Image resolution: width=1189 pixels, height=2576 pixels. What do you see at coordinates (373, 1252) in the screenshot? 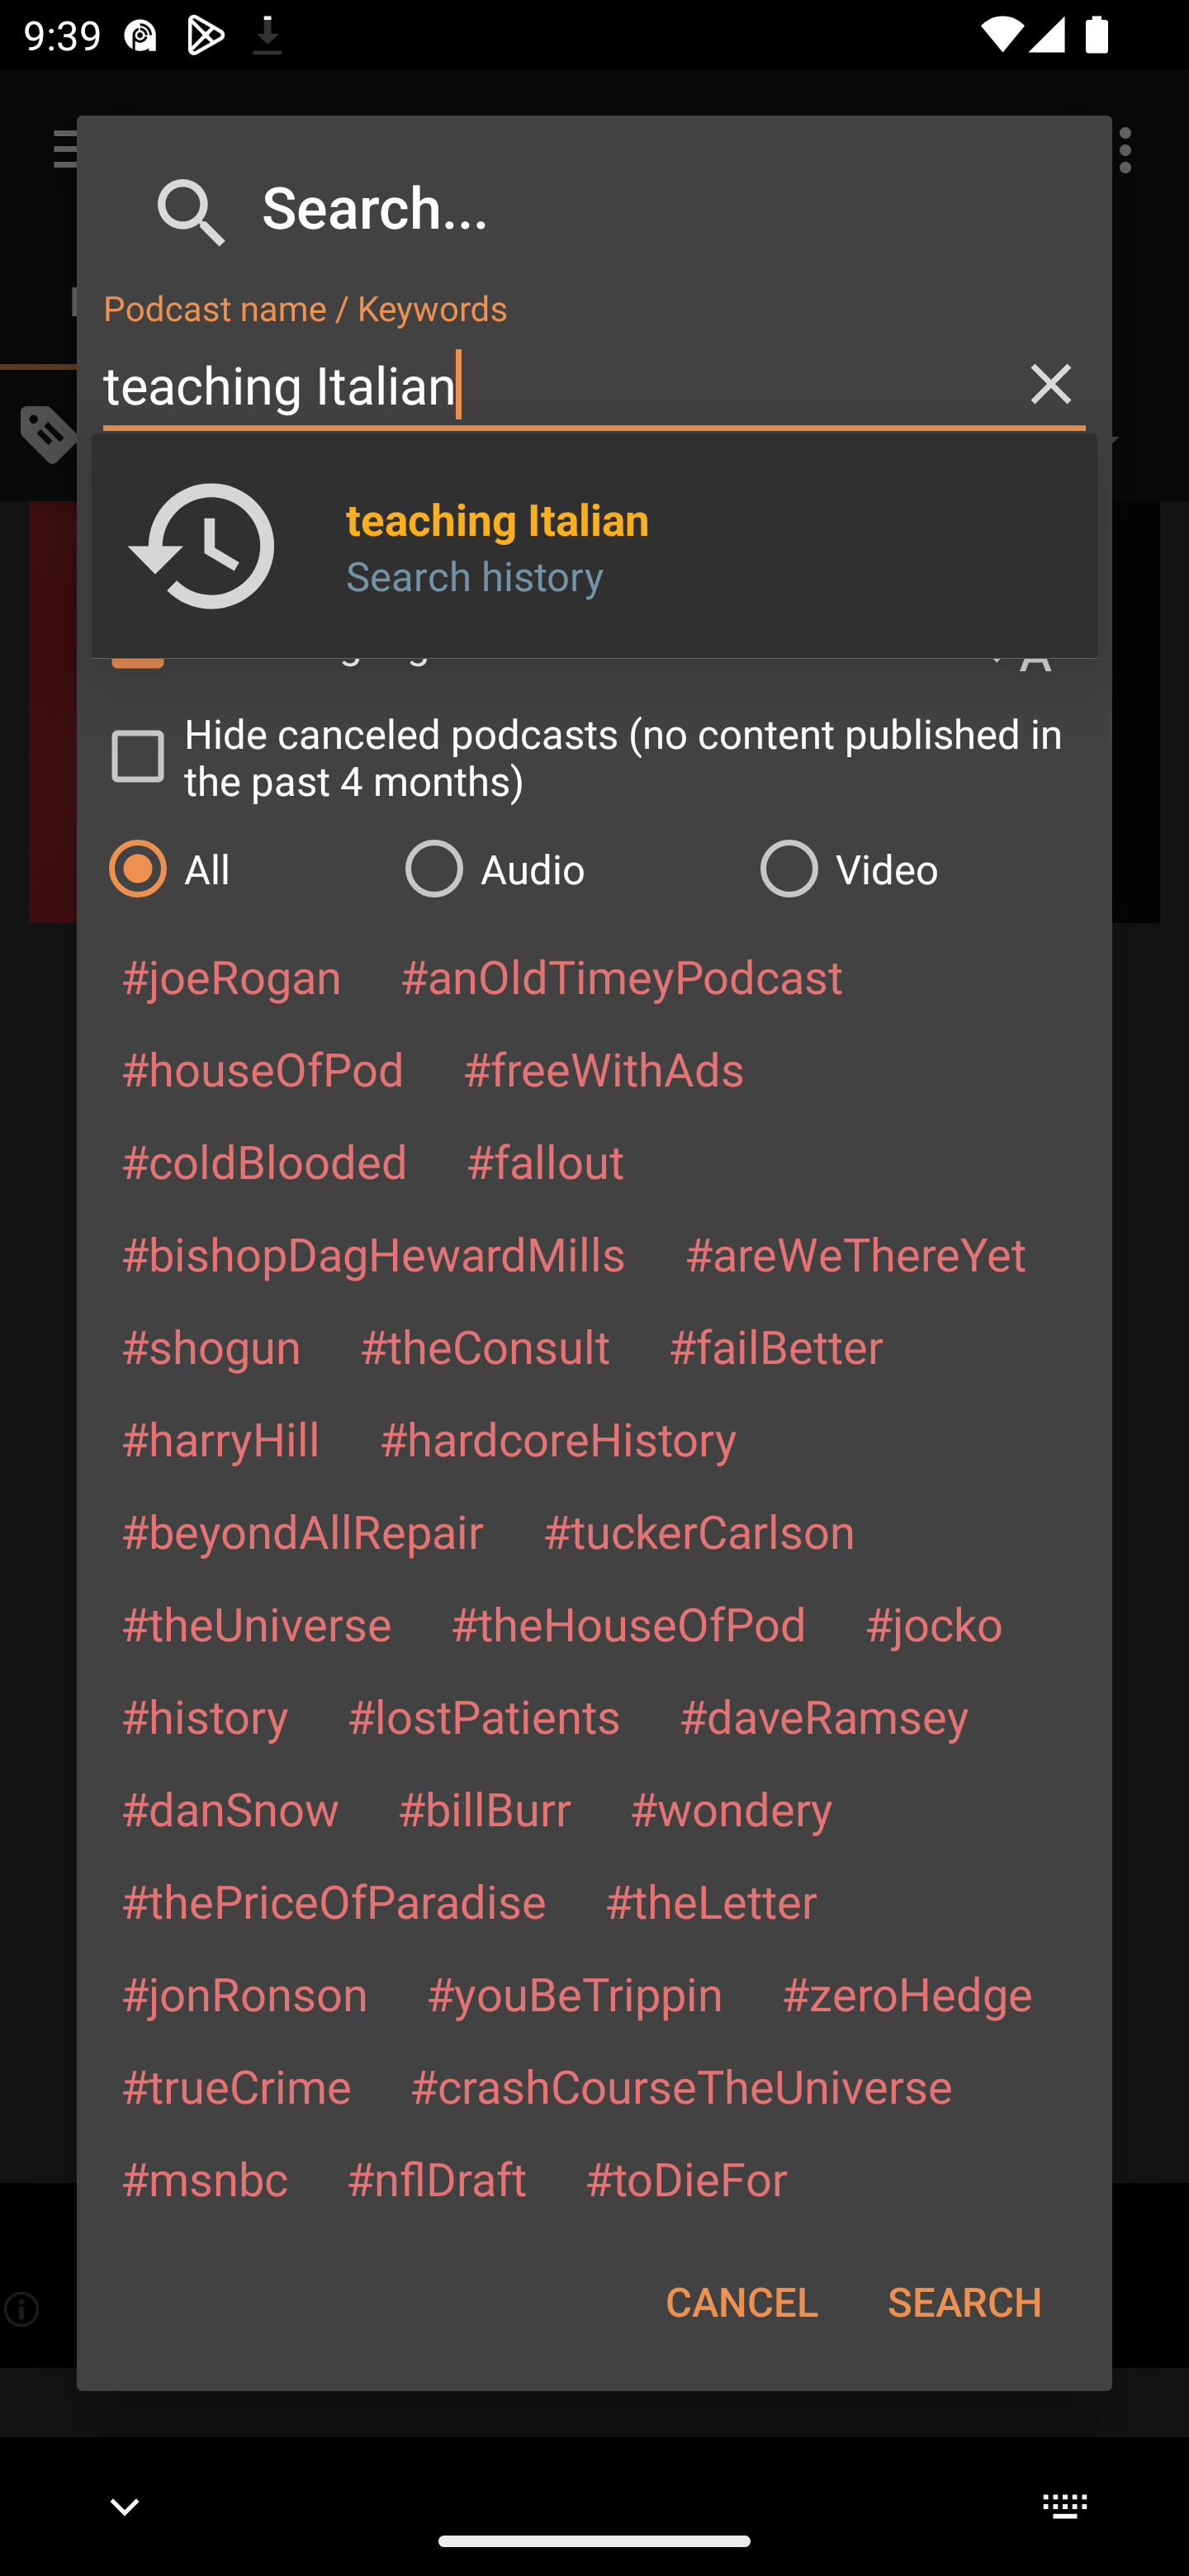
I see `#bishopDagHewardMills` at bounding box center [373, 1252].